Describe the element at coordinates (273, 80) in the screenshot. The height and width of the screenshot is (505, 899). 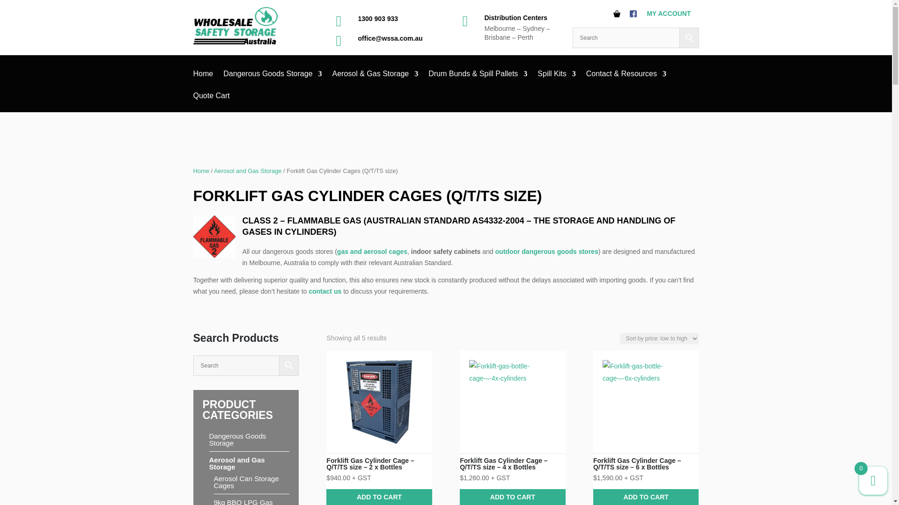
I see `Dangerous Goods Storage` at that location.